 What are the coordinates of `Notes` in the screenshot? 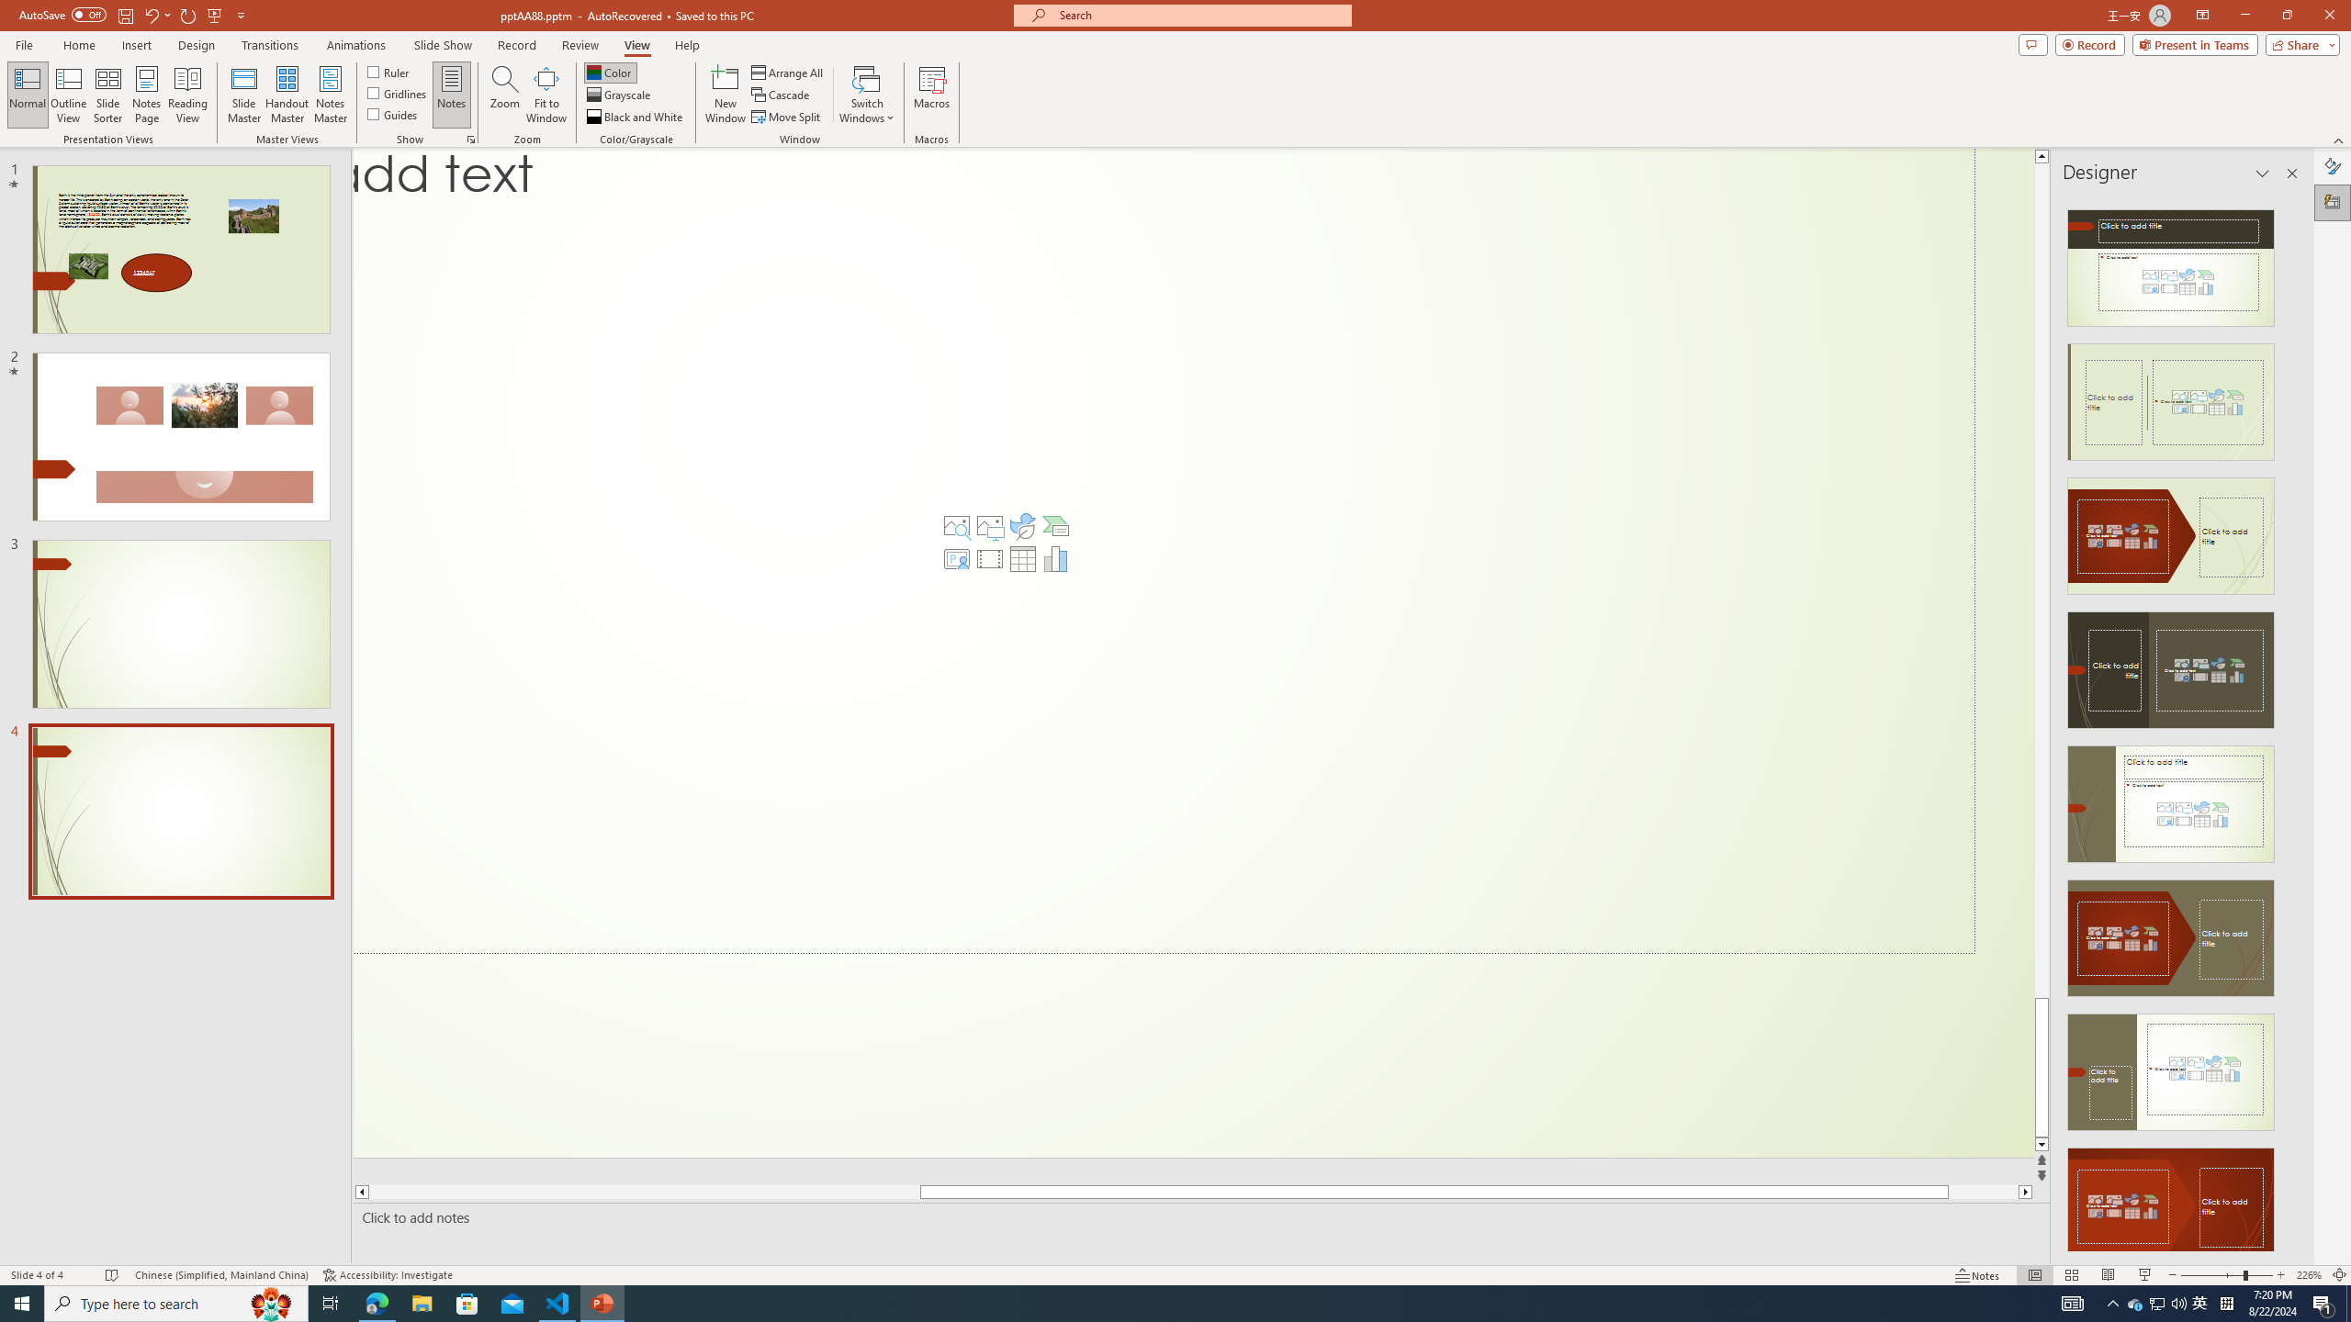 It's located at (452, 95).